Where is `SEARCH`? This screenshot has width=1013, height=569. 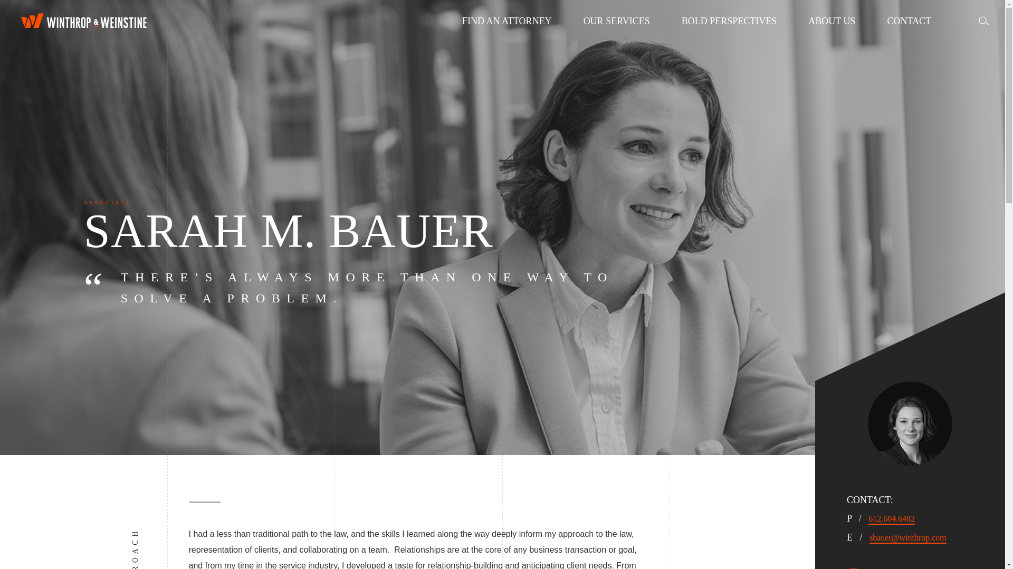
SEARCH is located at coordinates (983, 21).